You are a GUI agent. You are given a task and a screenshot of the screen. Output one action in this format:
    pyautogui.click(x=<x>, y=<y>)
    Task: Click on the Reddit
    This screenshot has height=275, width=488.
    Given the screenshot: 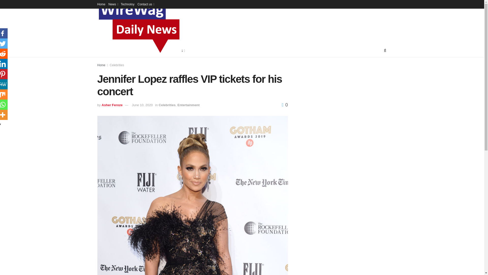 What is the action you would take?
    pyautogui.click(x=4, y=54)
    